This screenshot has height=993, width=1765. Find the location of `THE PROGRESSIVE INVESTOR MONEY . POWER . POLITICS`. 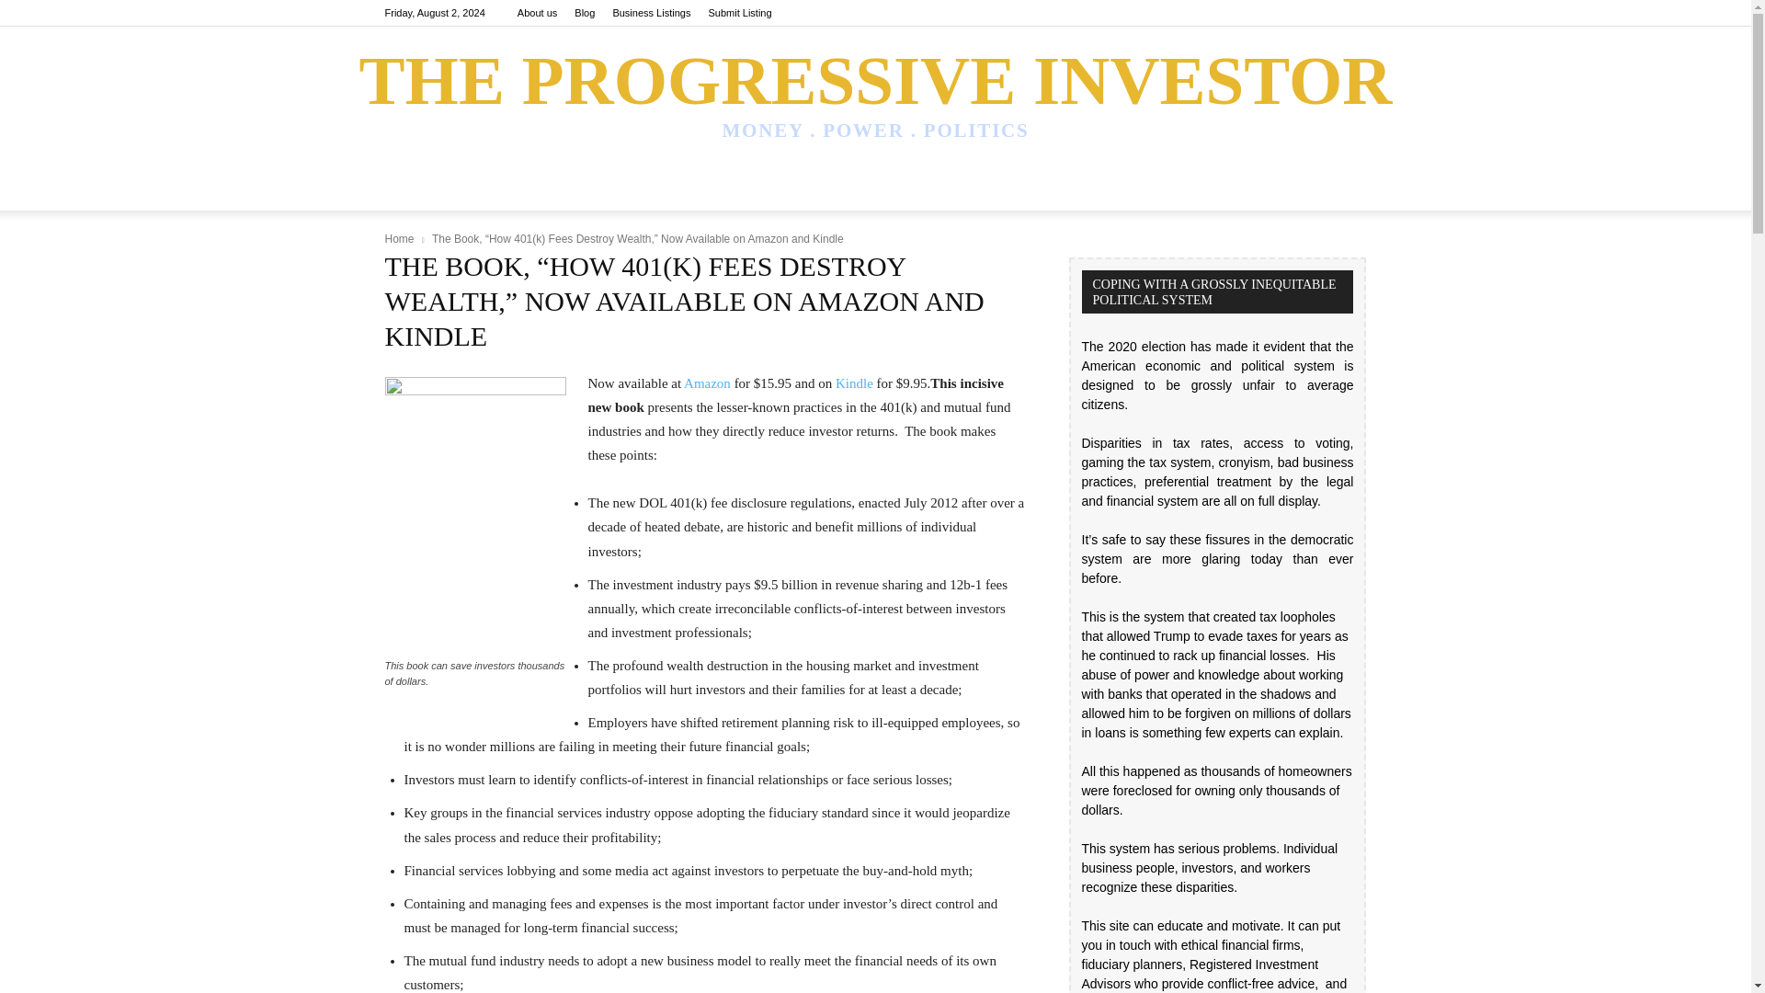

THE PROGRESSIVE INVESTOR MONEY . POWER . POLITICS is located at coordinates (875, 99).